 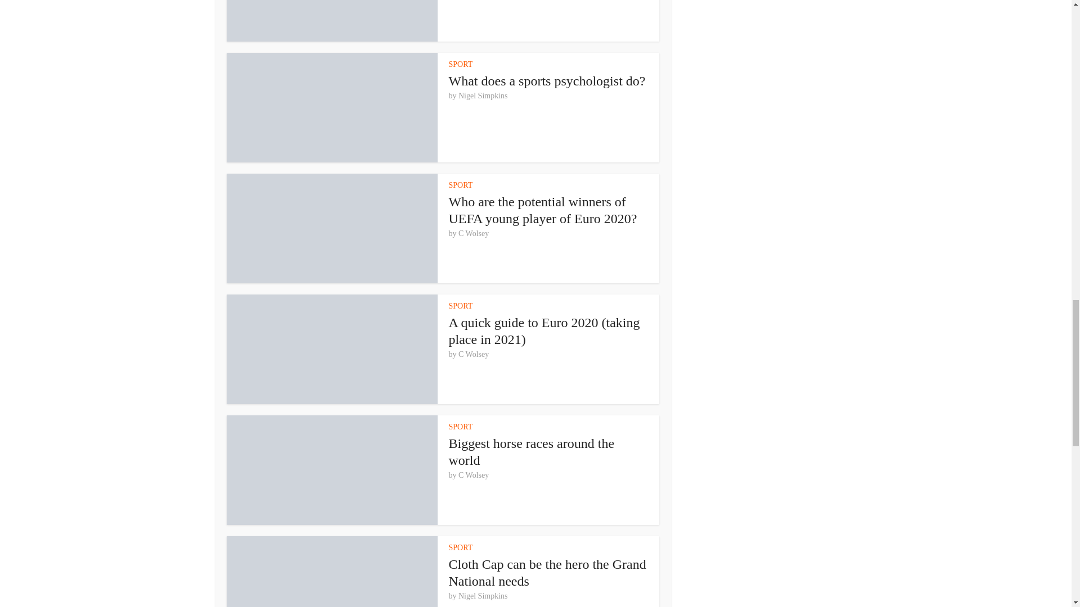 What do you see at coordinates (461, 184) in the screenshot?
I see `SPORT` at bounding box center [461, 184].